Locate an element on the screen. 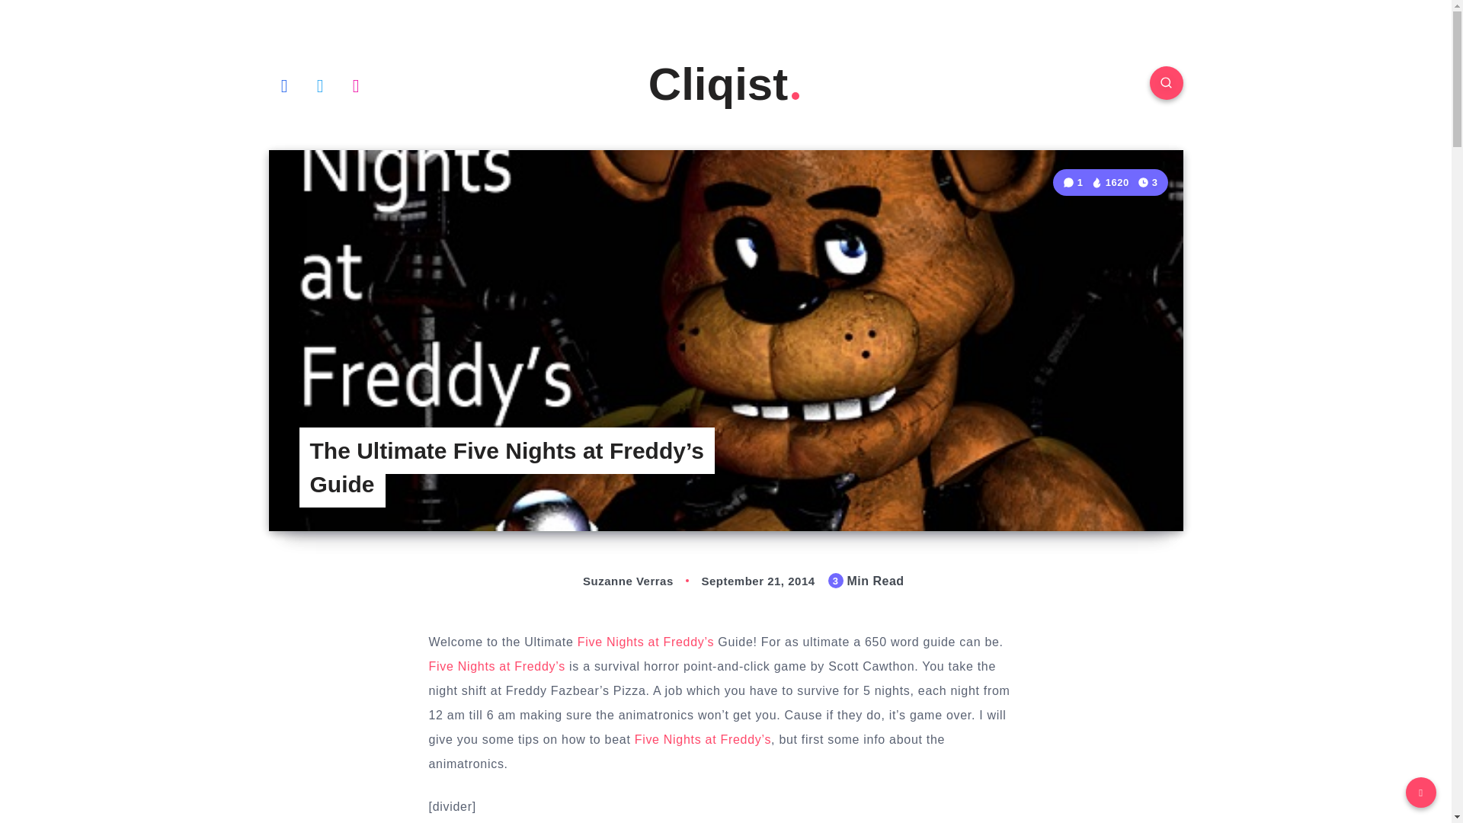 The width and height of the screenshot is (1463, 823). 1620 Views is located at coordinates (1110, 183).